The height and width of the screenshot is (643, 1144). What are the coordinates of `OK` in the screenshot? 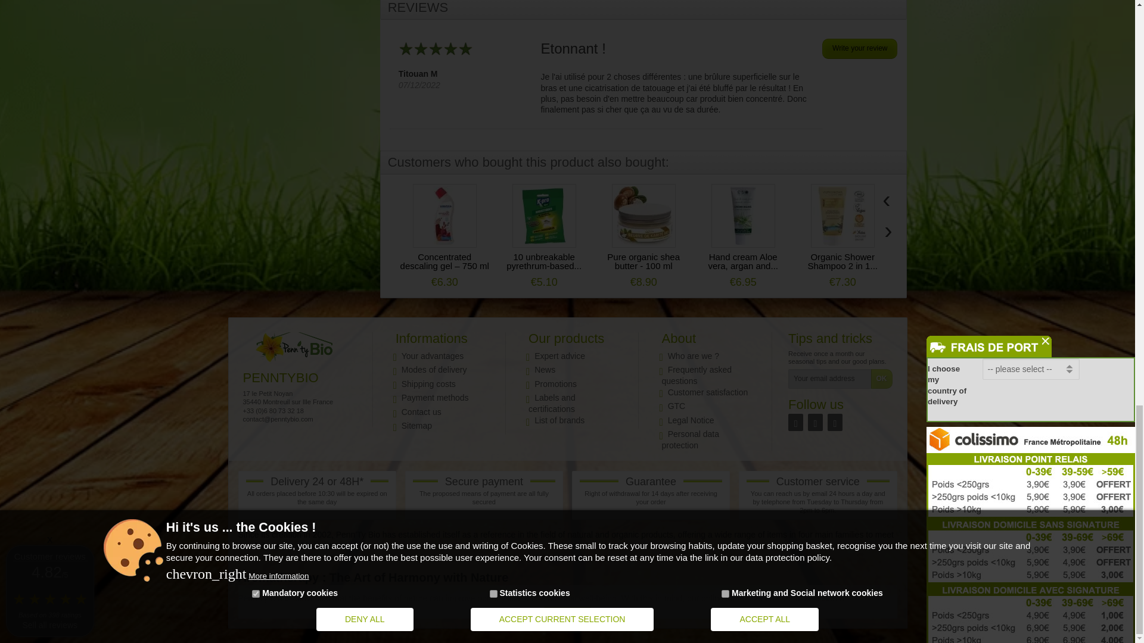 It's located at (881, 379).